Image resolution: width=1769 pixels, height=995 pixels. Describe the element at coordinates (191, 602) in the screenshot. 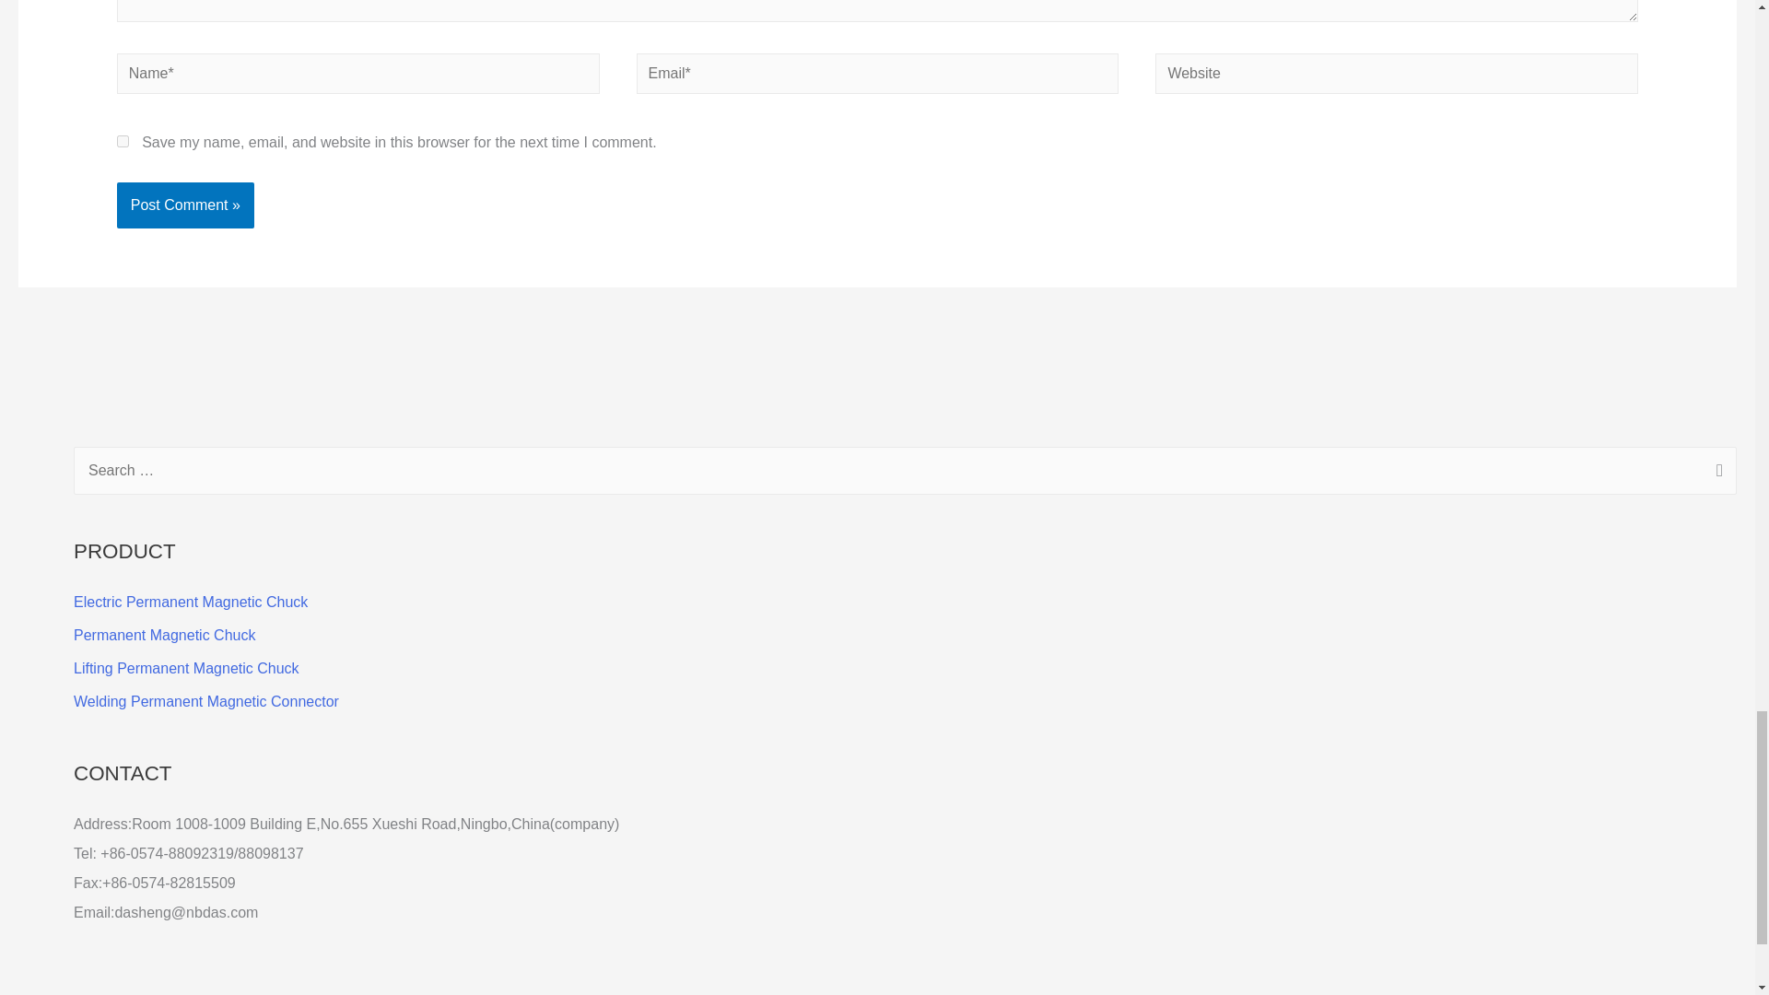

I see `Electric Permanent Magnetic Chuck` at that location.